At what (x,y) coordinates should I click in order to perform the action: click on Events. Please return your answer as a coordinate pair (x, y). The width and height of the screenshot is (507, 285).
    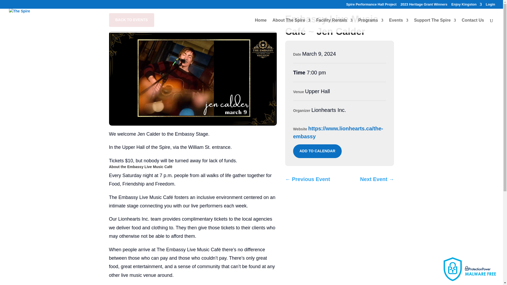
    Looking at the image, I should click on (398, 26).